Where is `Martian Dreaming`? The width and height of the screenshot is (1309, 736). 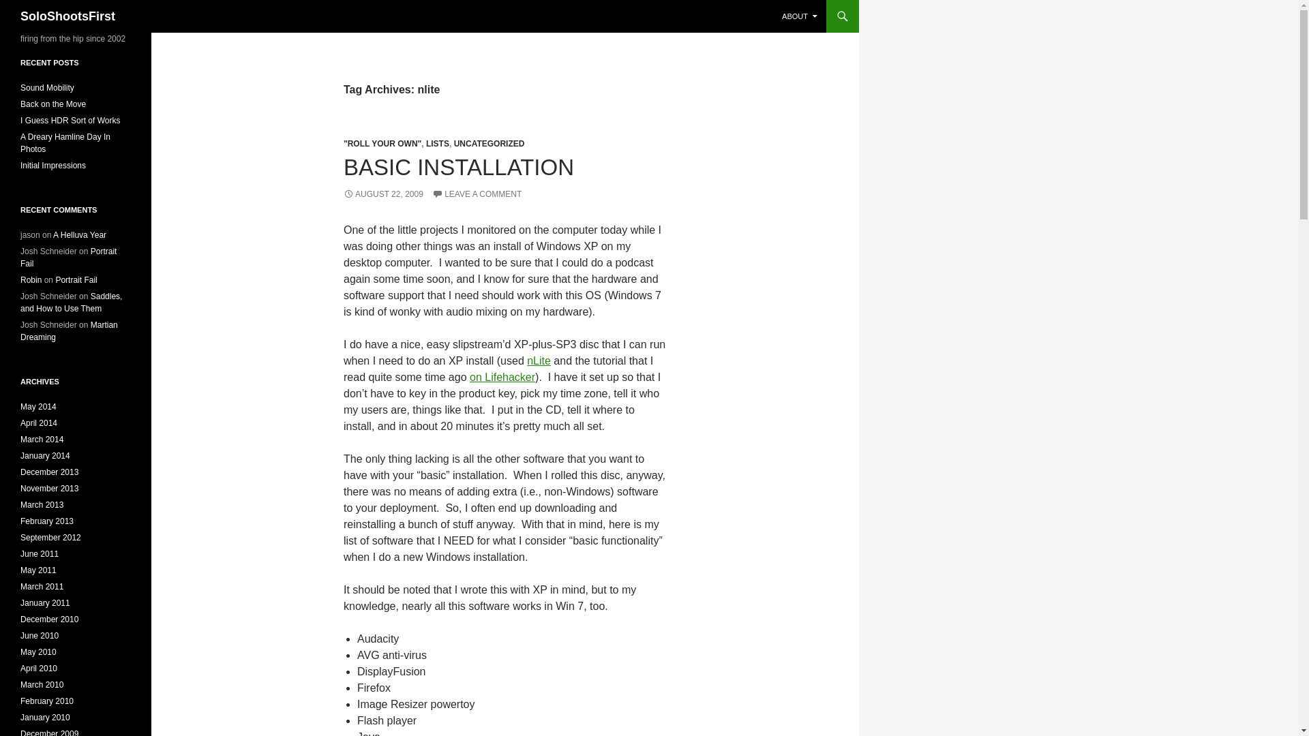 Martian Dreaming is located at coordinates (69, 331).